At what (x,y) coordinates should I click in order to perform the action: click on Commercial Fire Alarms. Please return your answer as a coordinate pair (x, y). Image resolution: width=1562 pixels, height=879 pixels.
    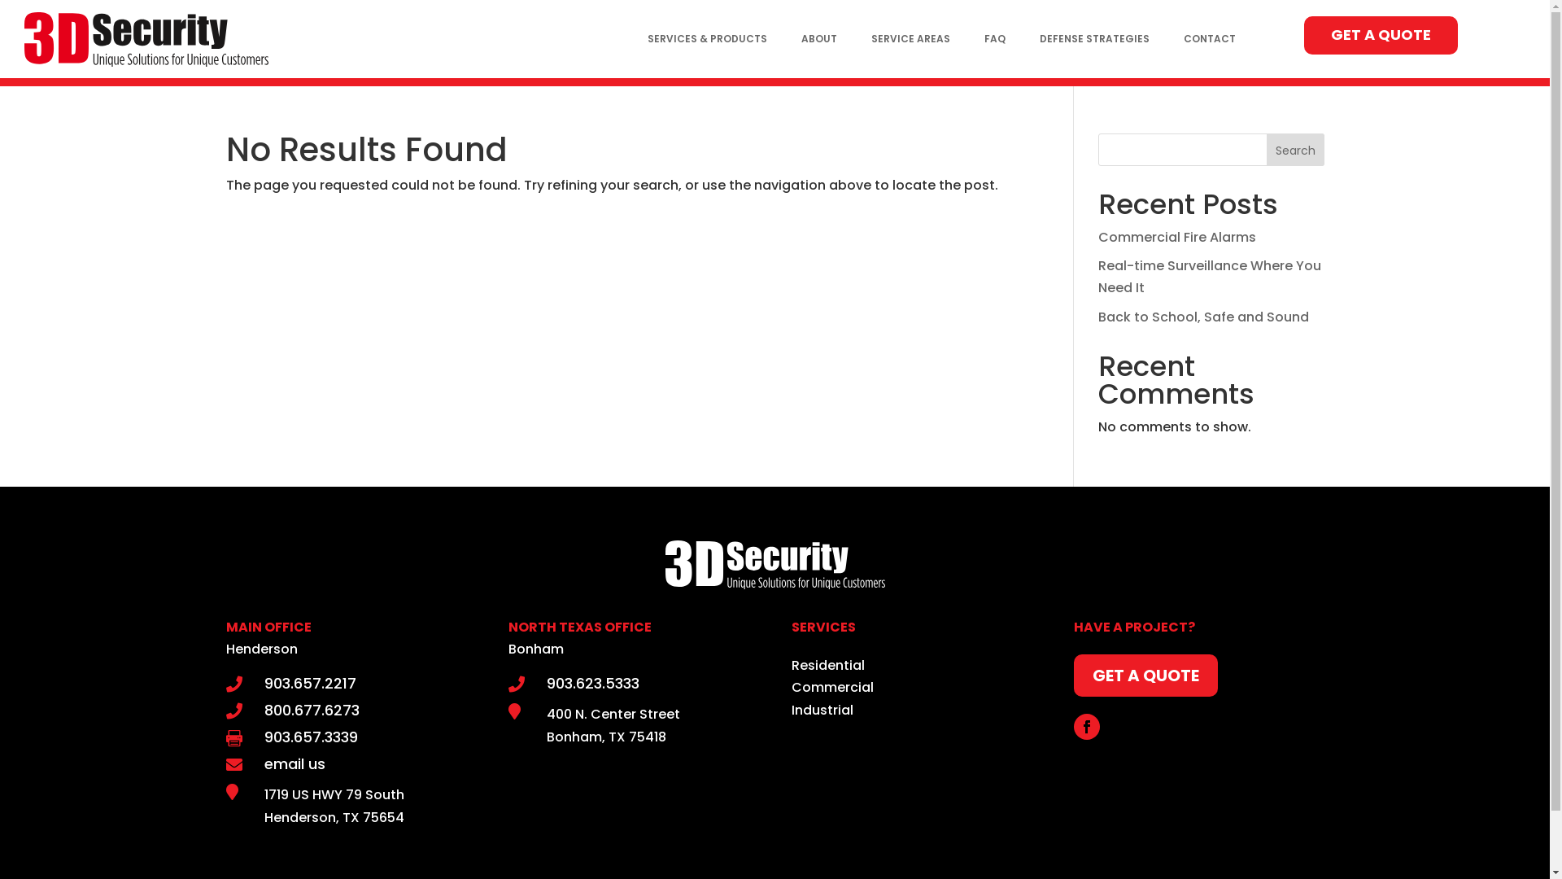
    Looking at the image, I should click on (1177, 238).